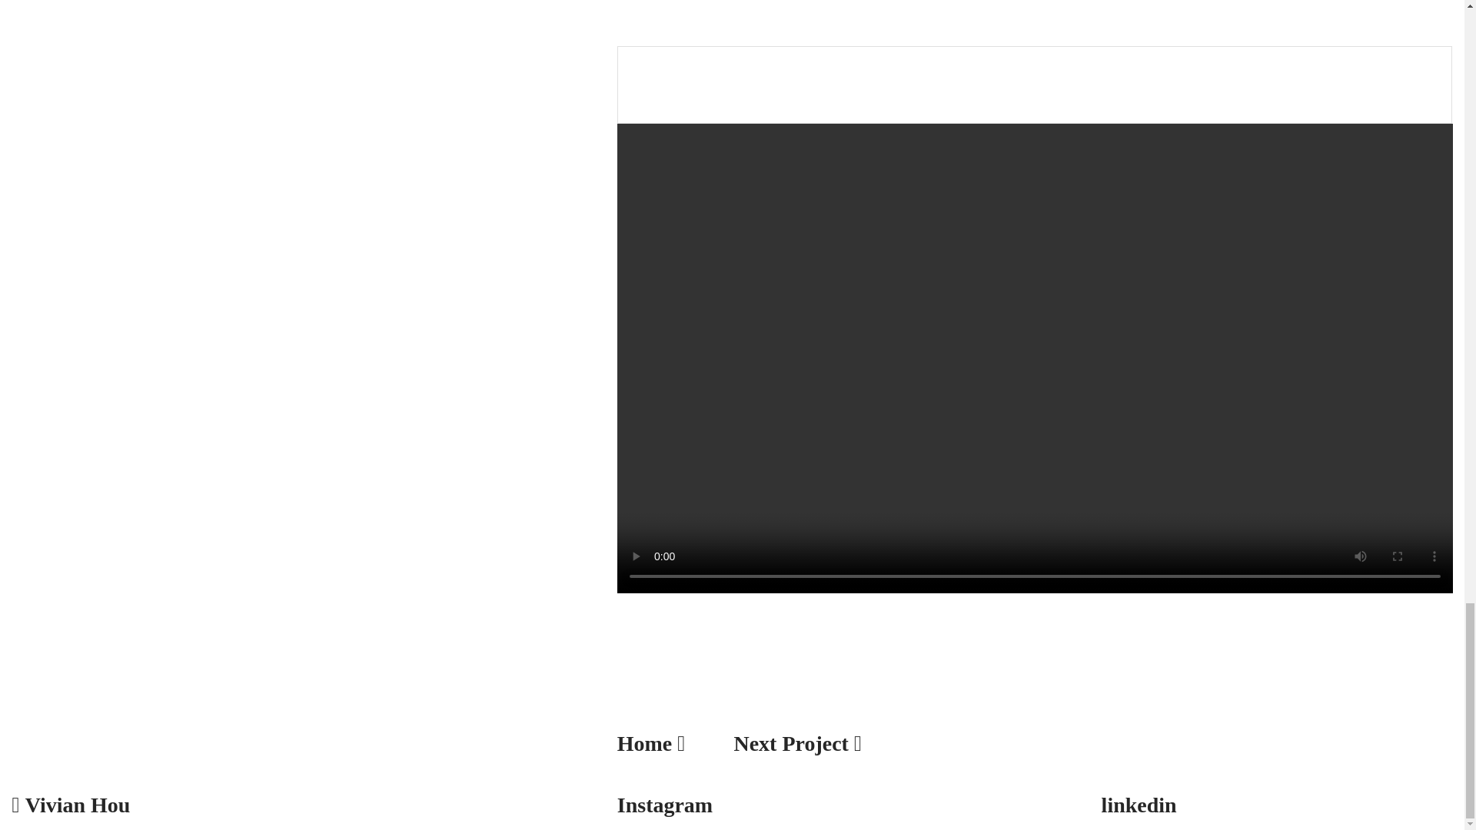  What do you see at coordinates (644, 742) in the screenshot?
I see `Home` at bounding box center [644, 742].